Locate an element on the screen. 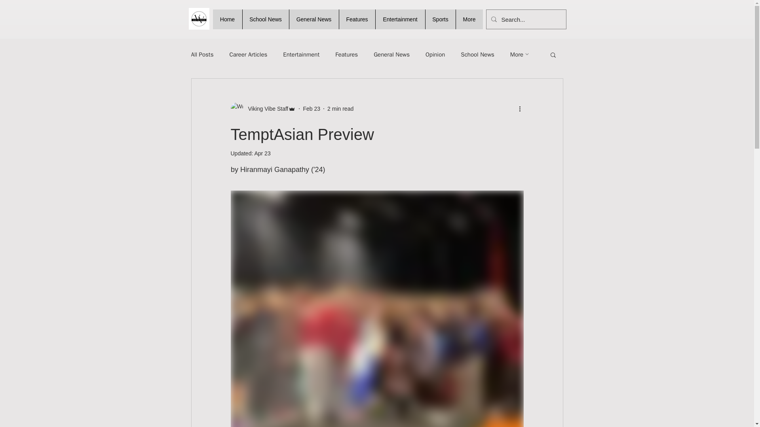 This screenshot has width=760, height=427. 2 min read is located at coordinates (340, 108).